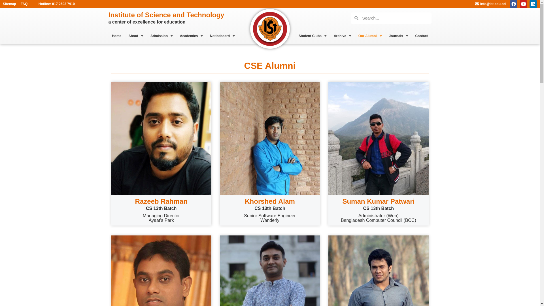 The image size is (544, 306). I want to click on                               , so click(256, 36).